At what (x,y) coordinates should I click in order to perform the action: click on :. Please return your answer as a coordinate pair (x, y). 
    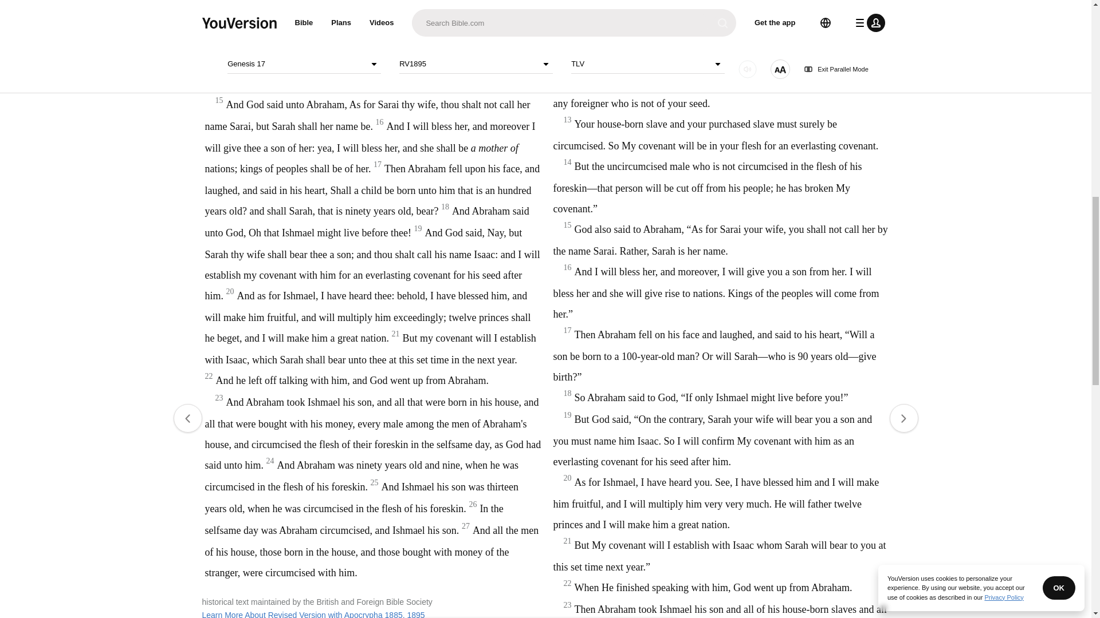
    Looking at the image, I should click on (453, 35).